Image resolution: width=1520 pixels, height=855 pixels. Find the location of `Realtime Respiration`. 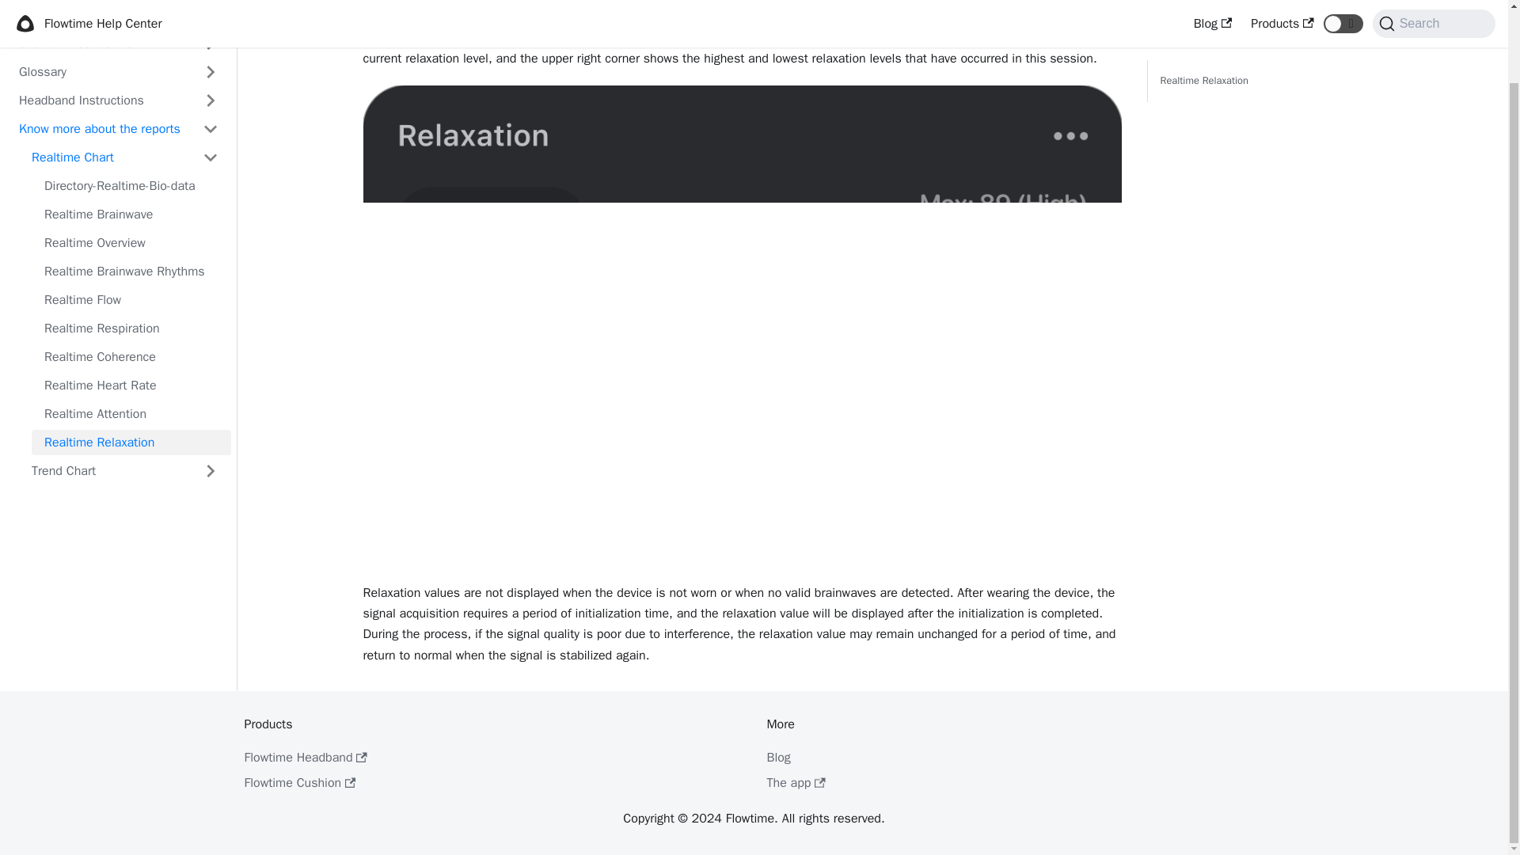

Realtime Respiration is located at coordinates (131, 328).